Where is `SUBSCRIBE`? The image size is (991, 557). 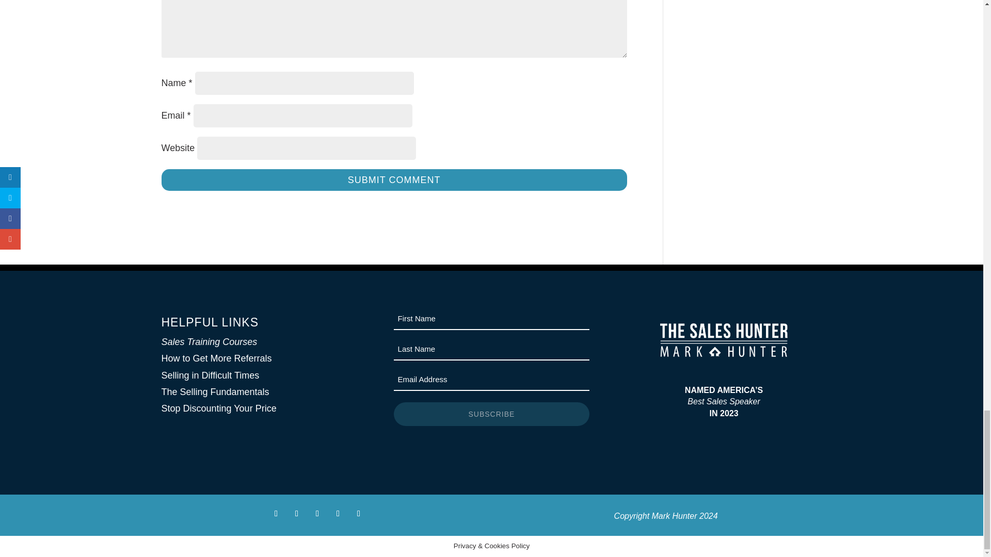
SUBSCRIBE is located at coordinates (491, 414).